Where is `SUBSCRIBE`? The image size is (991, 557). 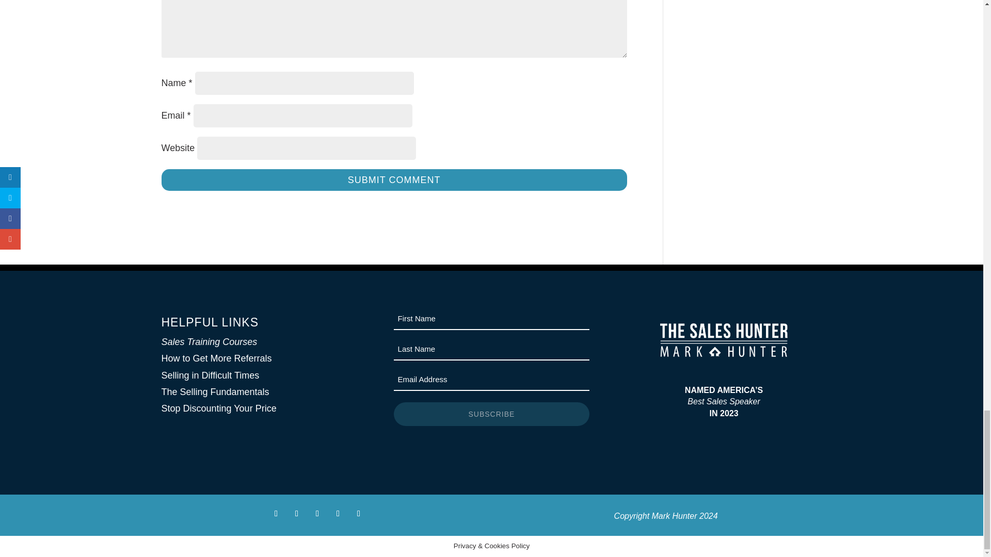
SUBSCRIBE is located at coordinates (491, 414).